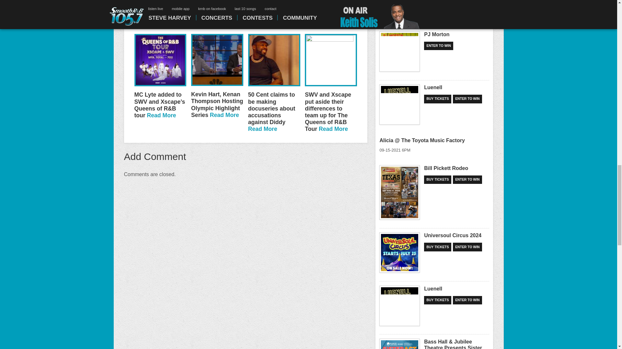  What do you see at coordinates (400, 52) in the screenshot?
I see `PJ Morton` at bounding box center [400, 52].